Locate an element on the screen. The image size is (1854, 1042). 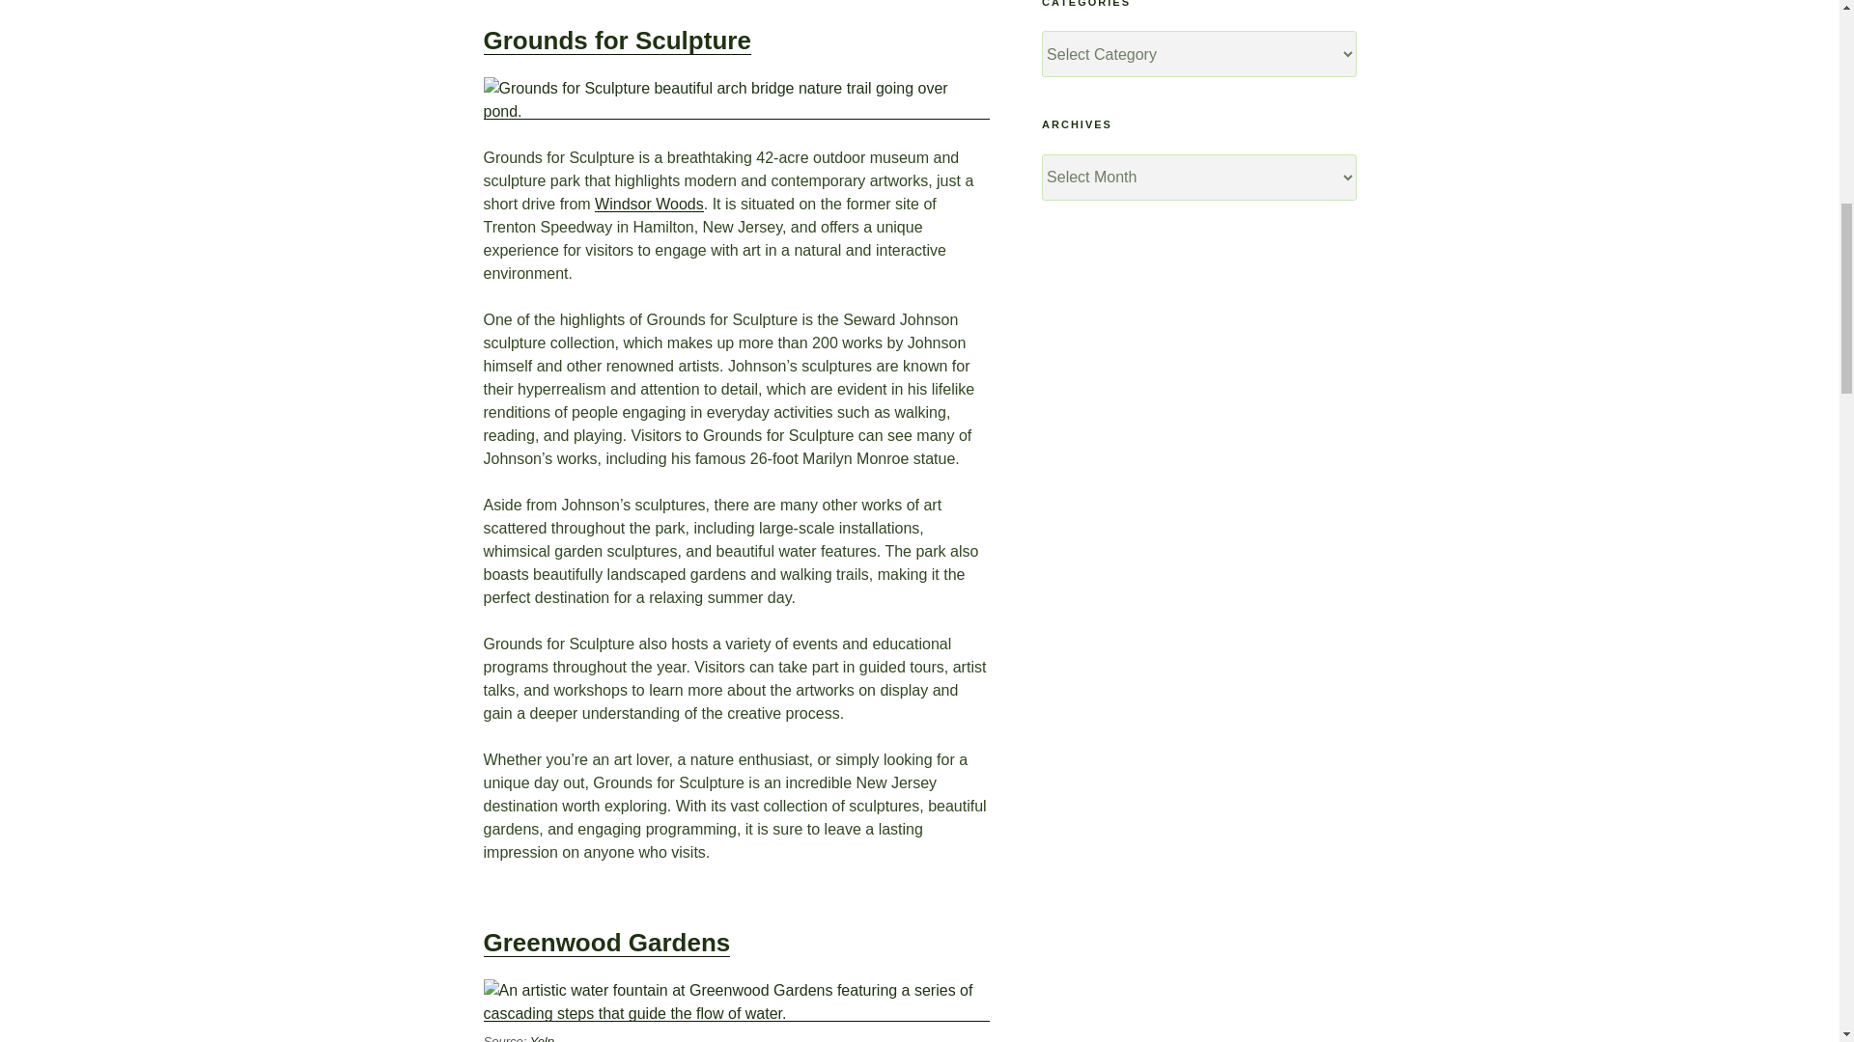
Windsor Woods is located at coordinates (649, 205).